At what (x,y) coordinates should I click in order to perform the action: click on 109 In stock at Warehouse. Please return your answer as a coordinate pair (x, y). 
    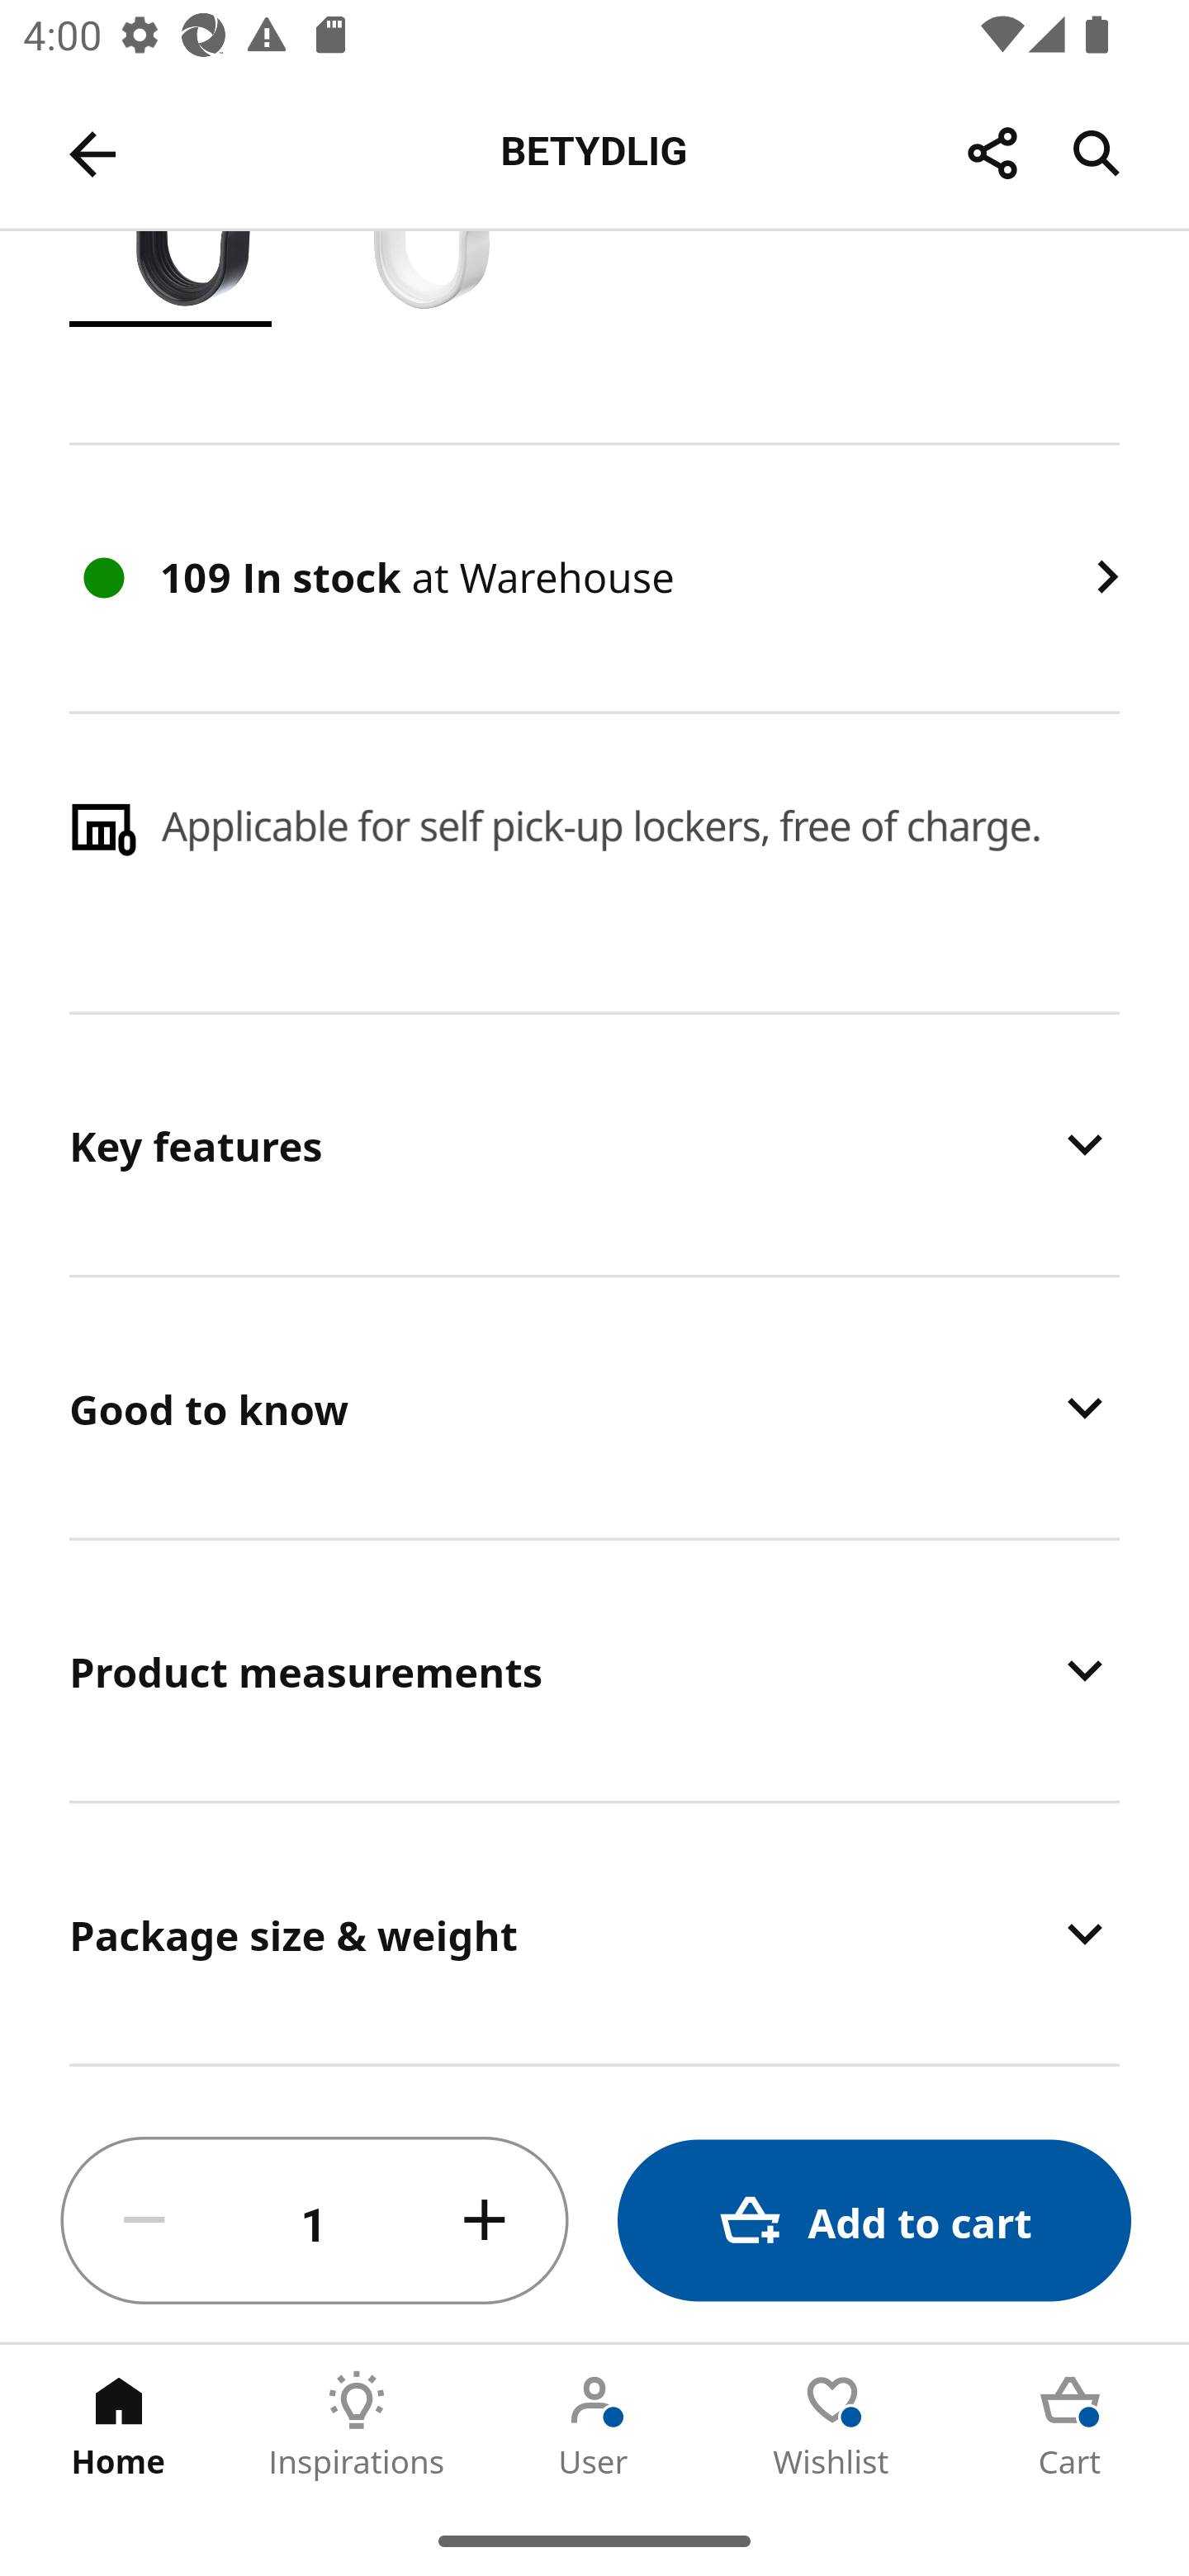
    Looking at the image, I should click on (594, 578).